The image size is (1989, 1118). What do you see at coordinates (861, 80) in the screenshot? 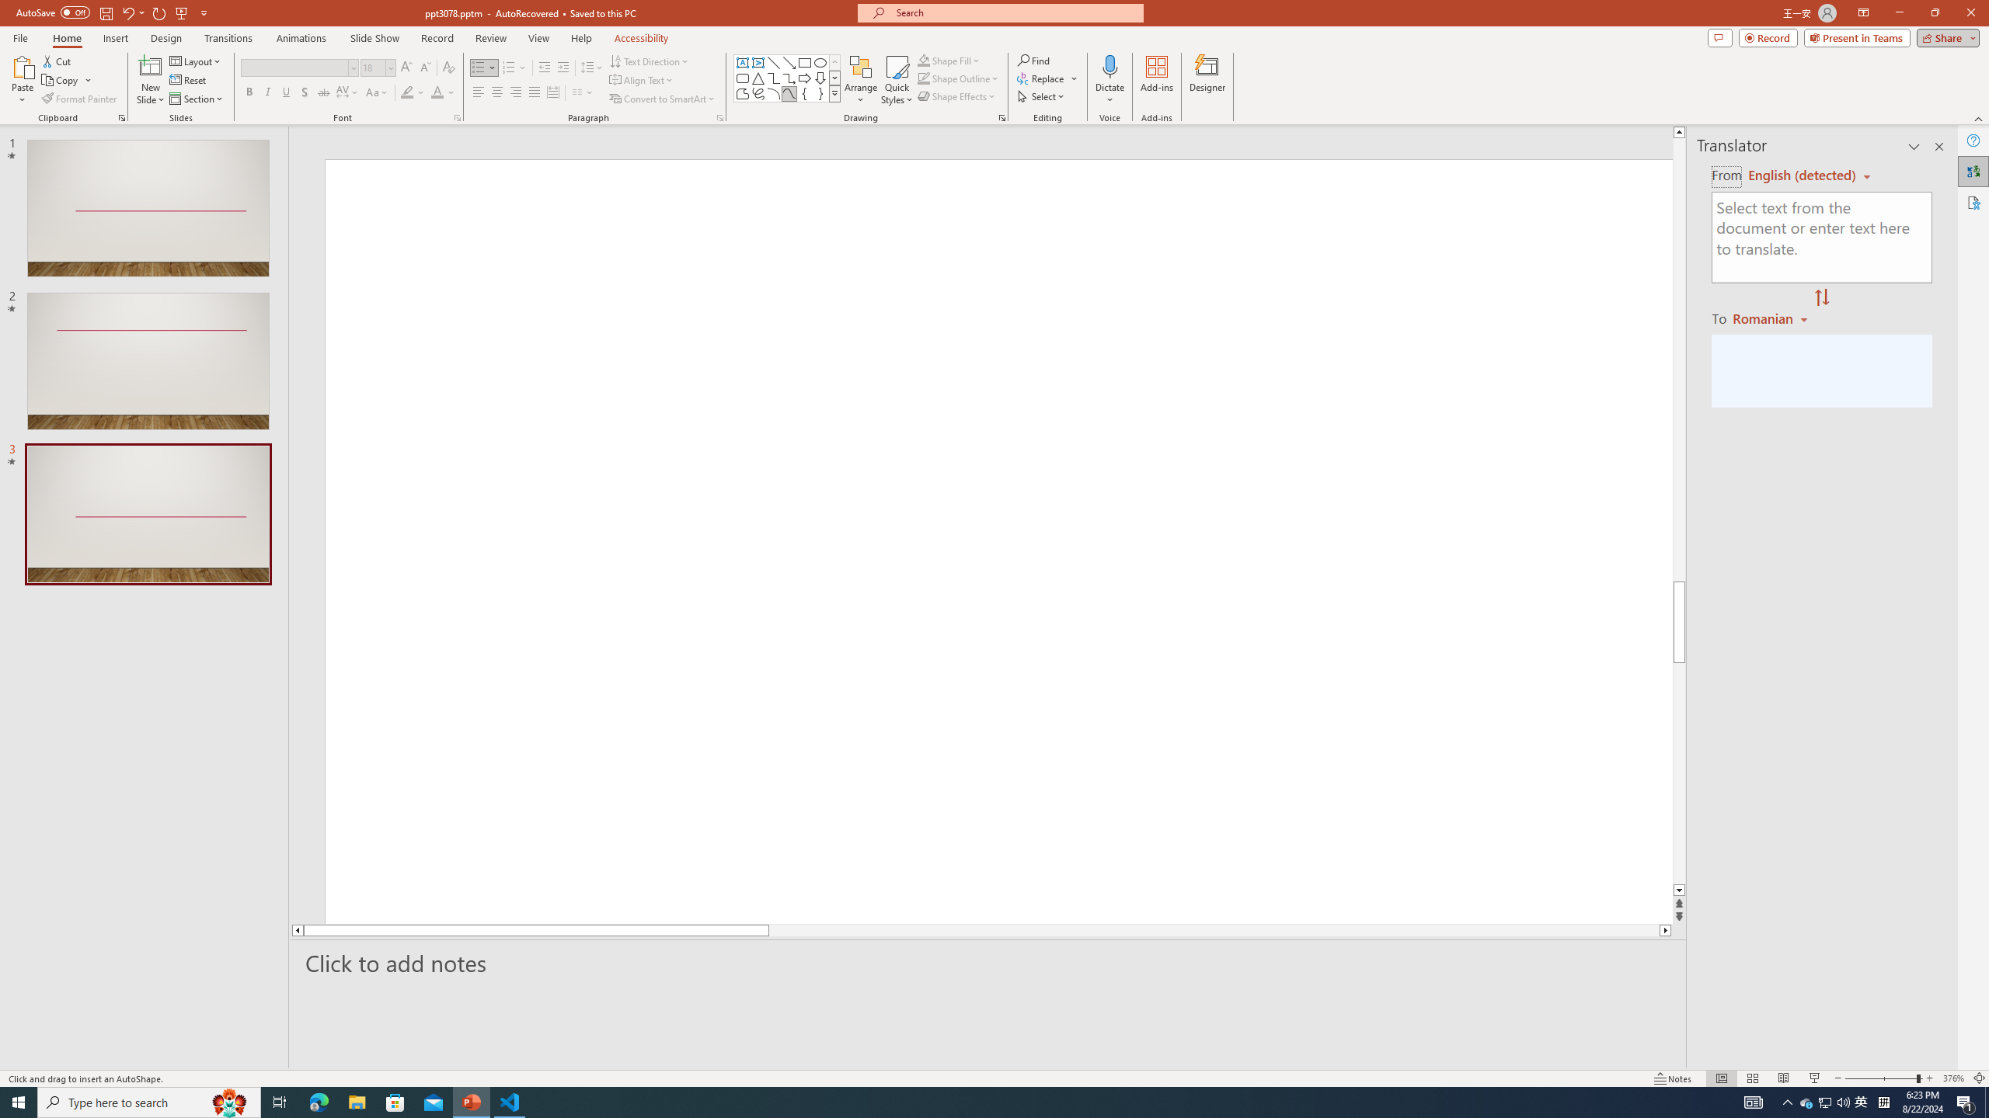
I see `Arrange` at bounding box center [861, 80].